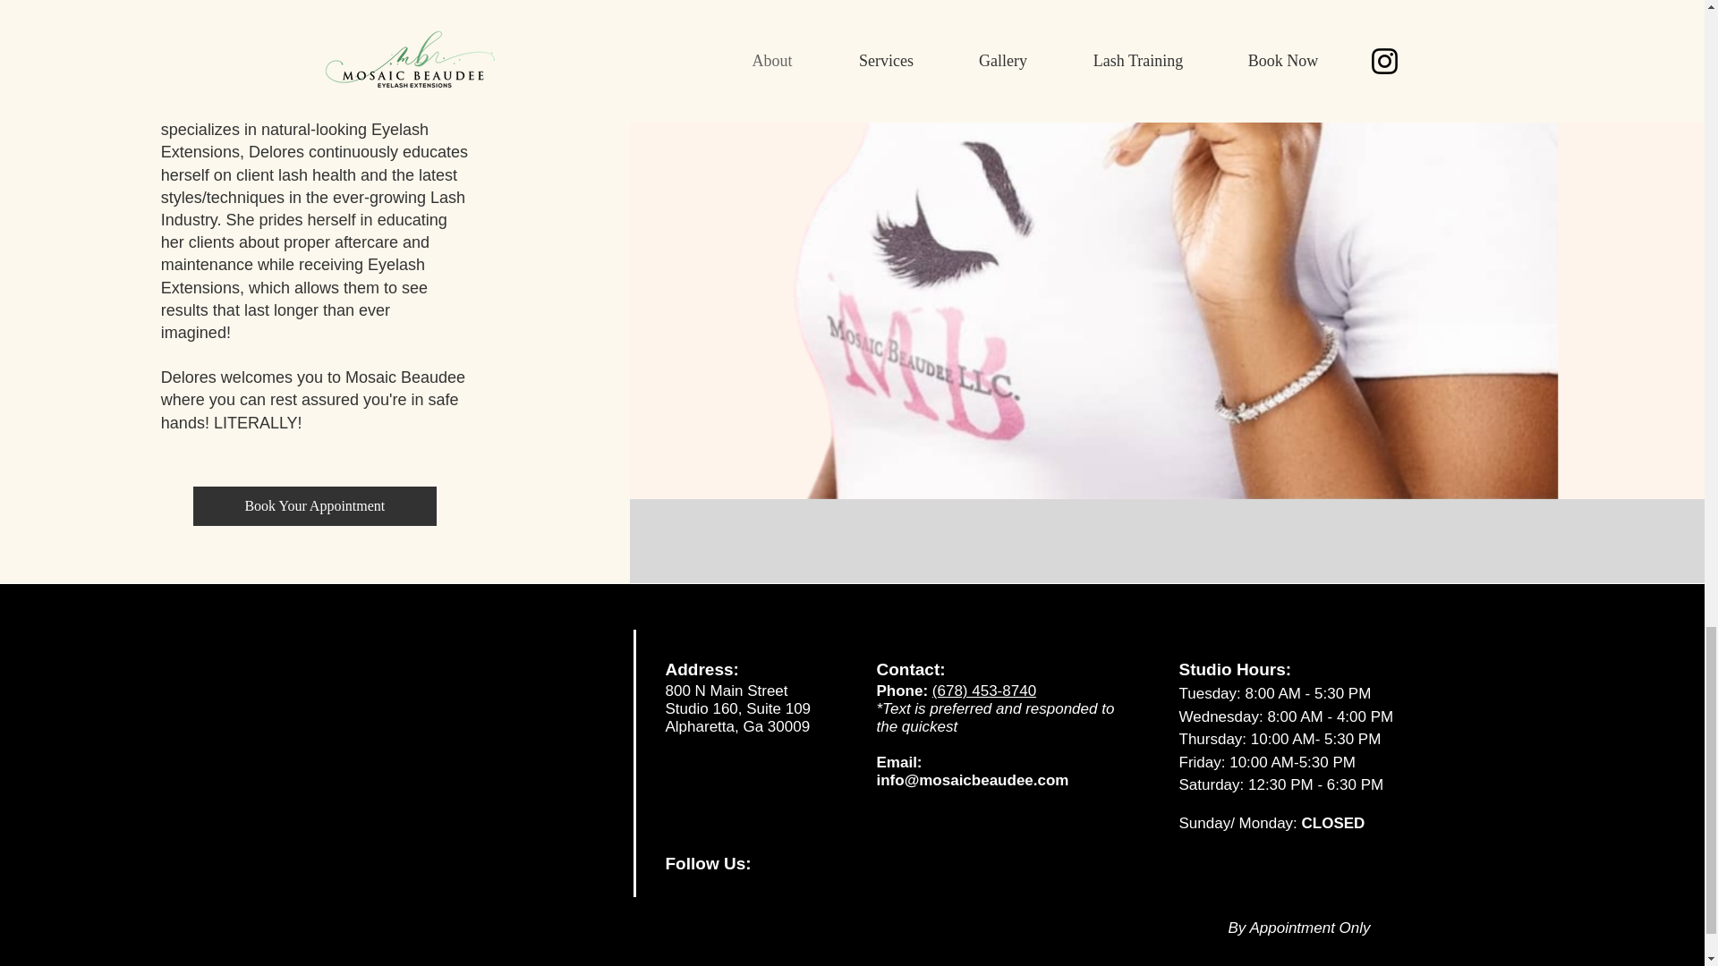 The width and height of the screenshot is (1718, 966). Describe the element at coordinates (428, 762) in the screenshot. I see `Google Maps` at that location.